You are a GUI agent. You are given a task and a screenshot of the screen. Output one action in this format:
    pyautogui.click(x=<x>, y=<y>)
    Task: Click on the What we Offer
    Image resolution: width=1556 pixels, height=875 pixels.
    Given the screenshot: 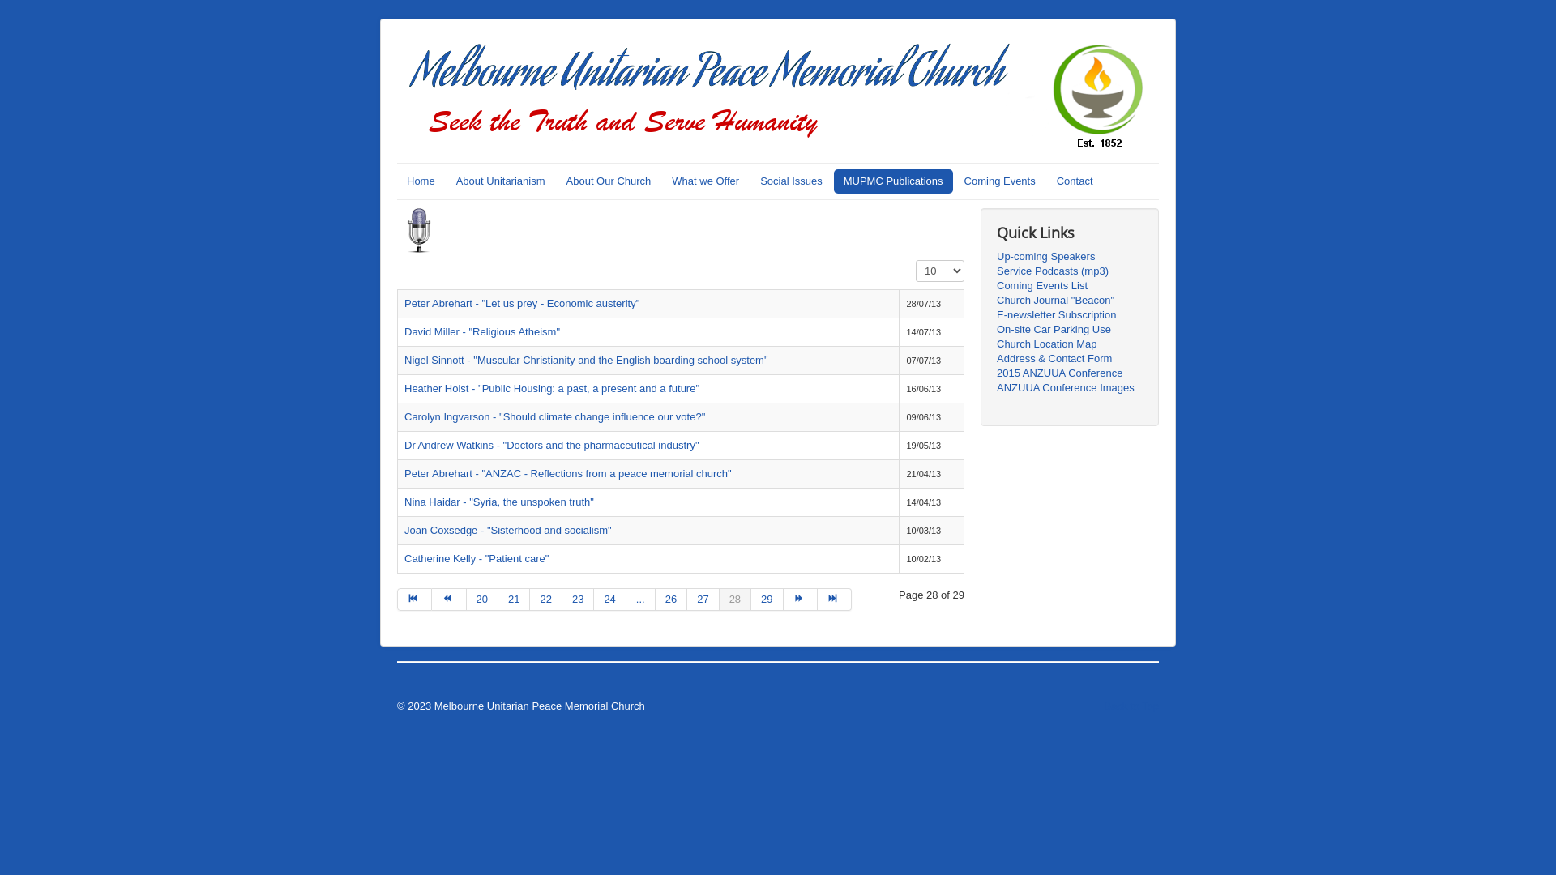 What is the action you would take?
    pyautogui.click(x=705, y=181)
    